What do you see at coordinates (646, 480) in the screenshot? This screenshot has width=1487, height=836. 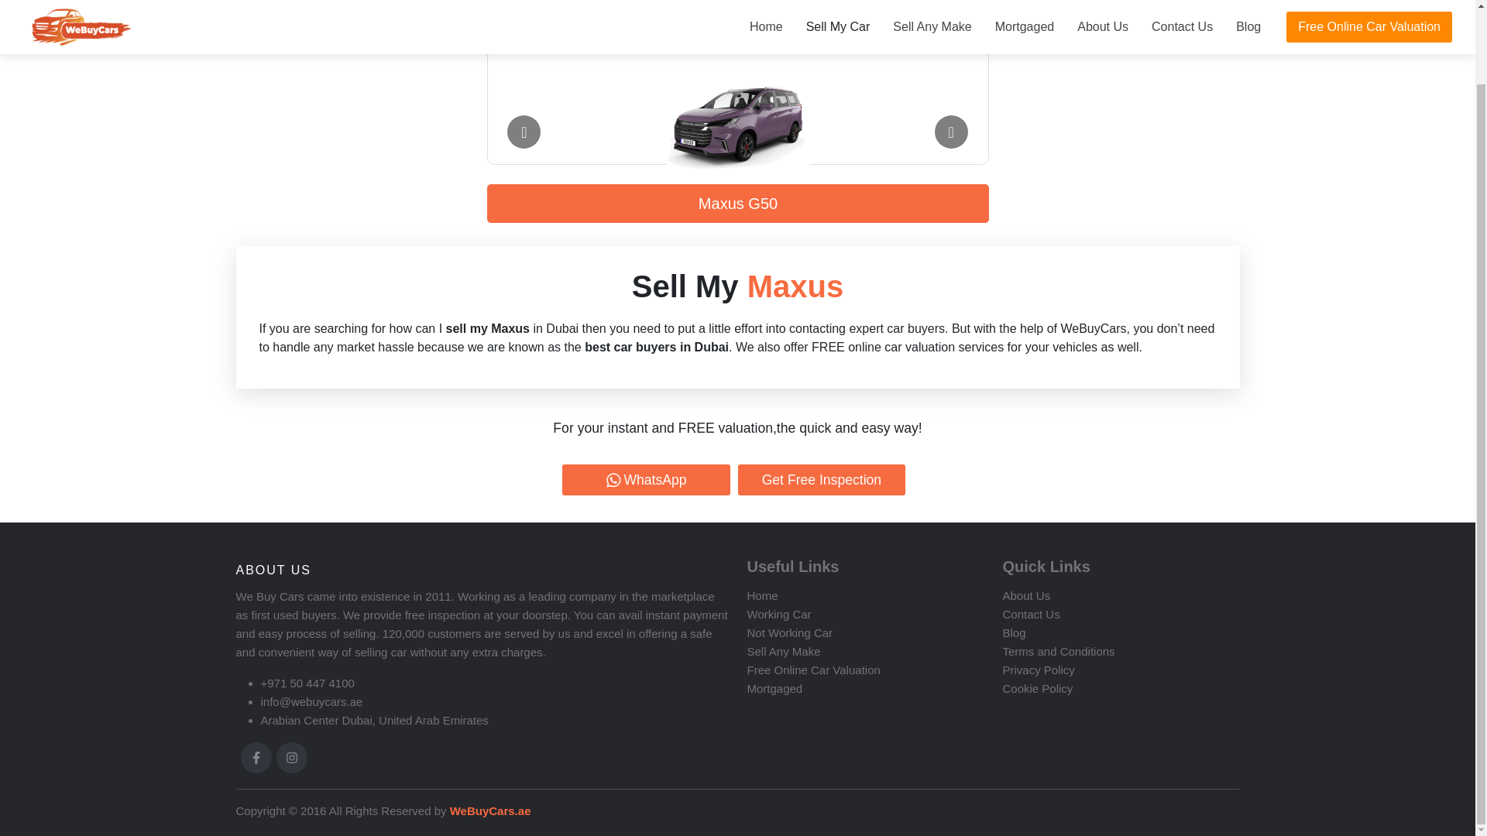 I see `WhatsApp` at bounding box center [646, 480].